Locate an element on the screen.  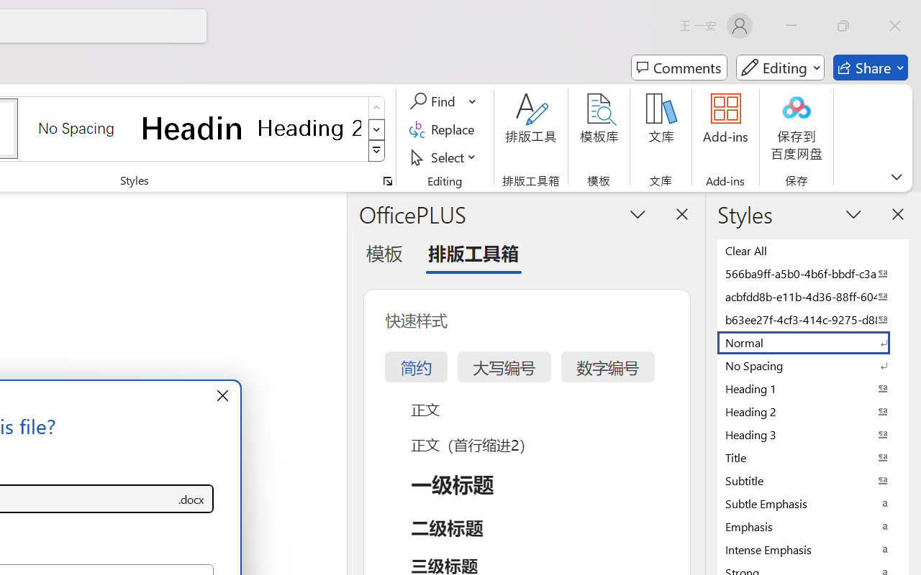
Save as type is located at coordinates (191, 499).